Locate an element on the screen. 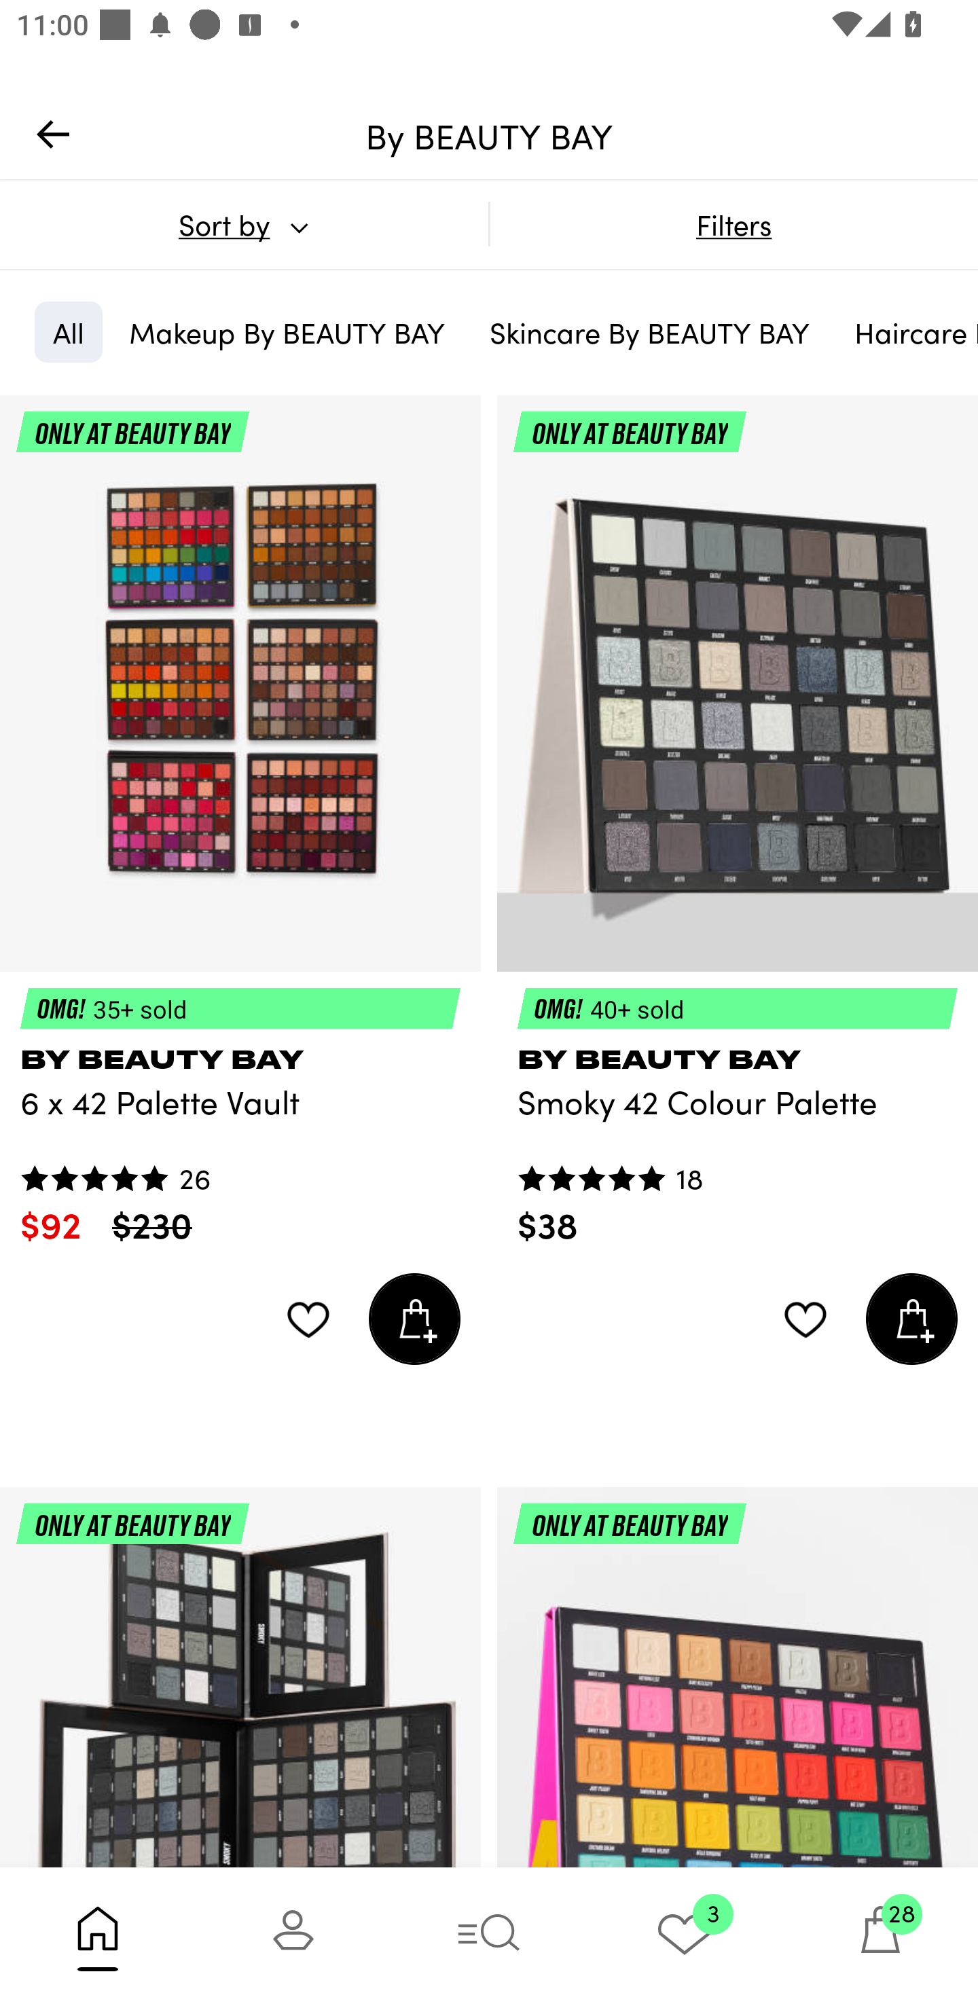  Filters is located at coordinates (733, 224).